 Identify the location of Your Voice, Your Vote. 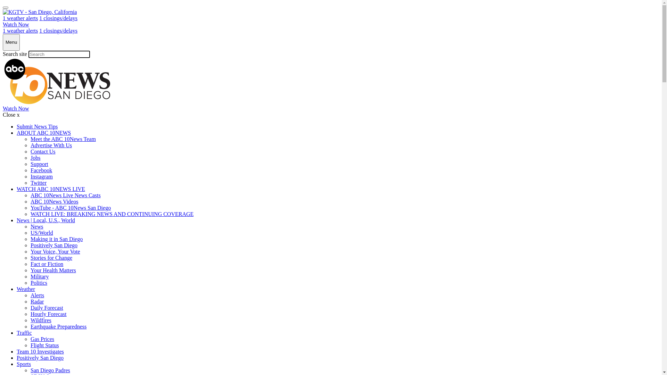
(56, 251).